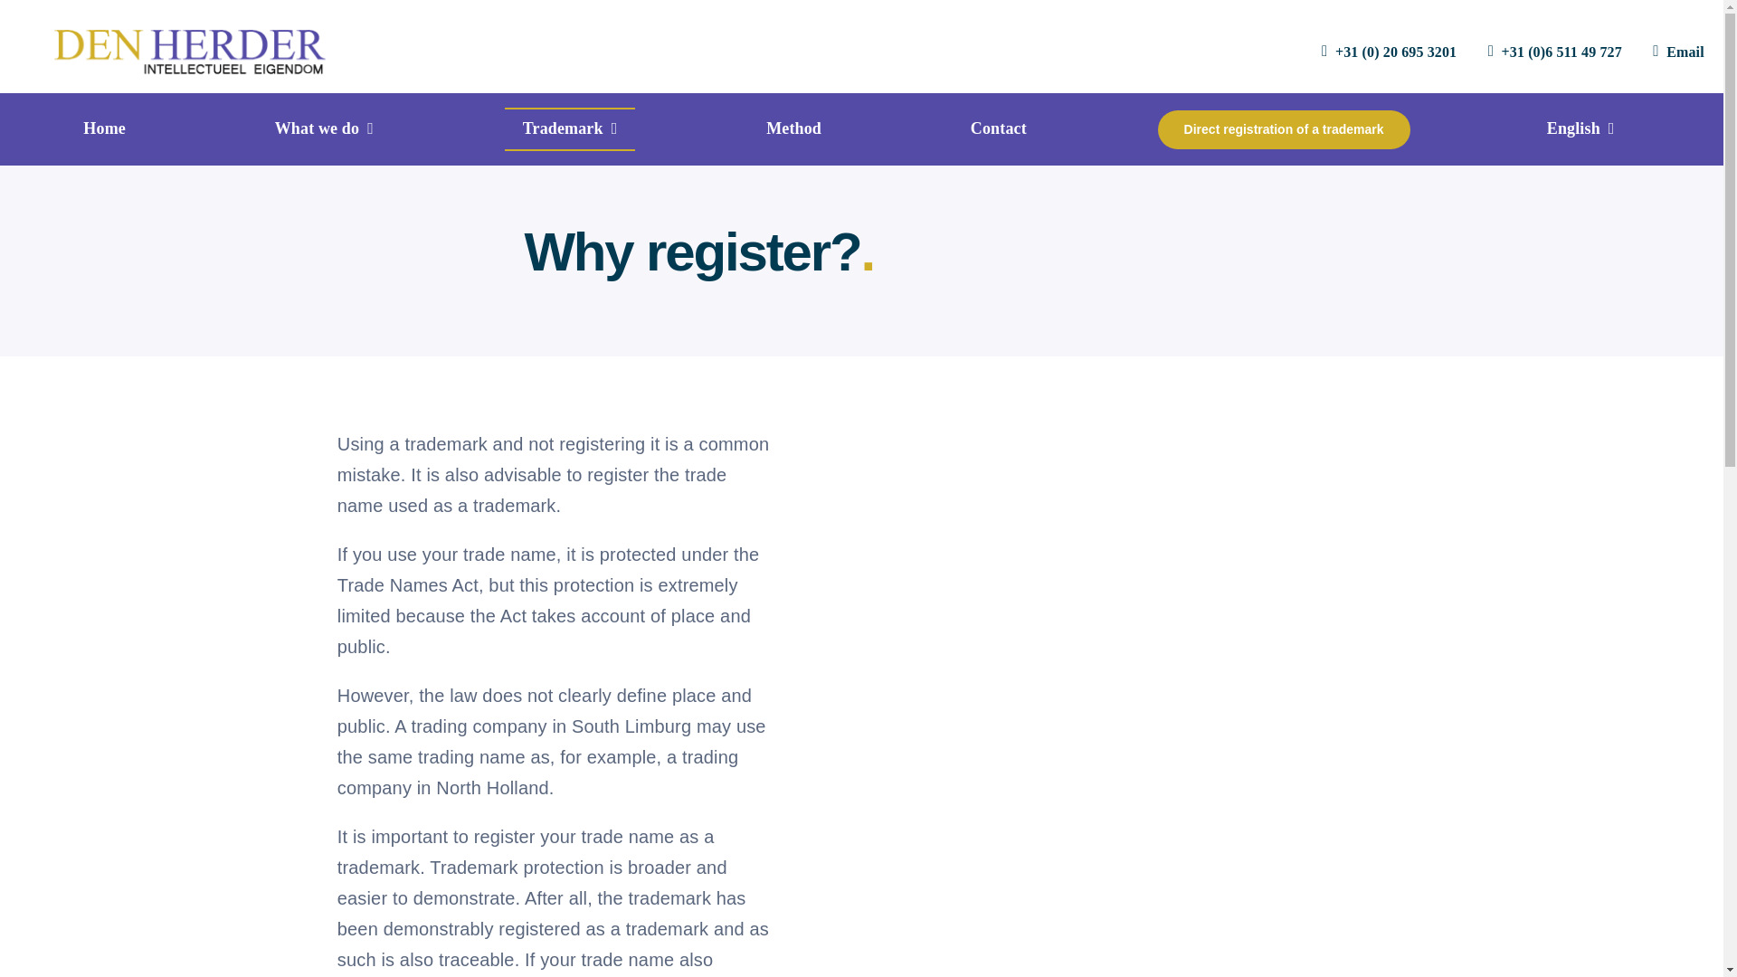 The height and width of the screenshot is (977, 1737). I want to click on Direct registration of a trademark, so click(1285, 128).